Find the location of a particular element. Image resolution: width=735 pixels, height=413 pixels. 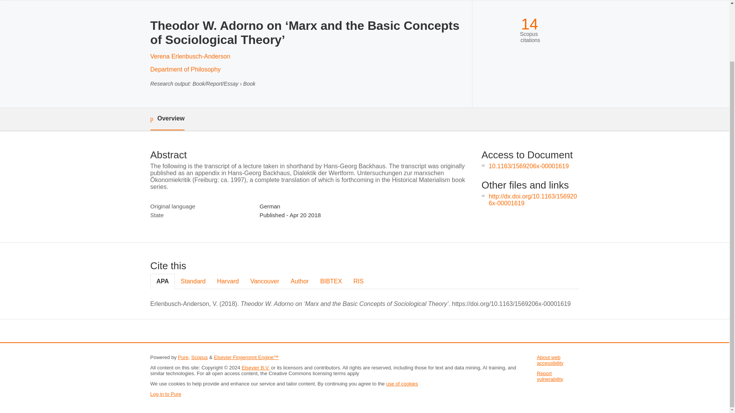

About web accessibility is located at coordinates (550, 360).